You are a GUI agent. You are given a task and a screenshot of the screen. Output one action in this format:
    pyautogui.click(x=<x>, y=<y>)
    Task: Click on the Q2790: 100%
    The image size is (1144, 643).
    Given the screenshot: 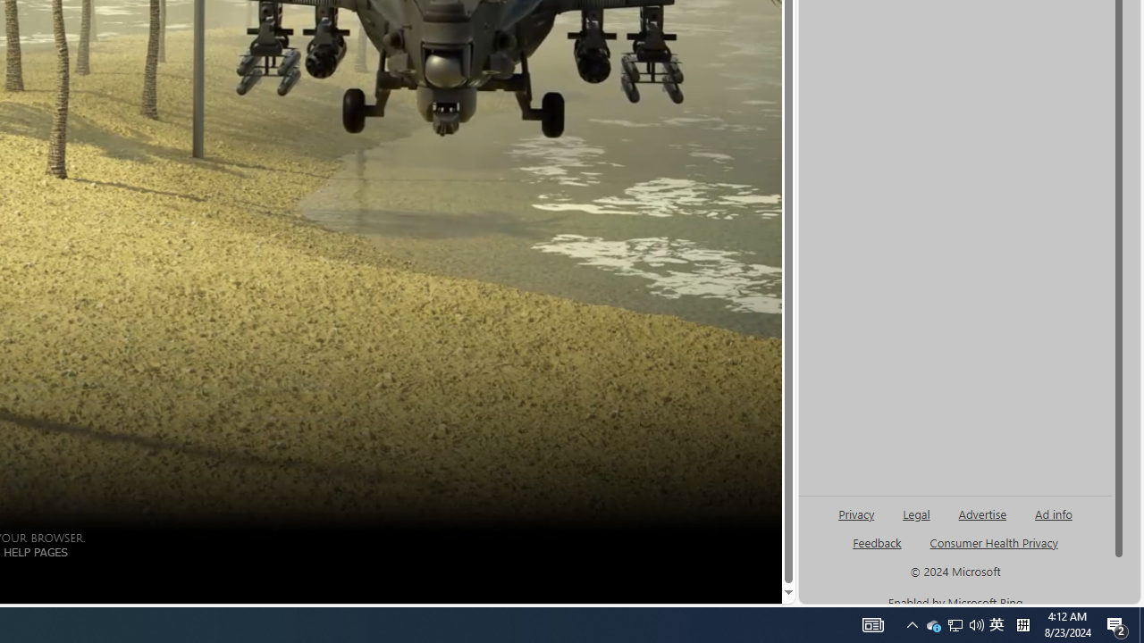 What is the action you would take?
    pyautogui.click(x=35, y=551)
    